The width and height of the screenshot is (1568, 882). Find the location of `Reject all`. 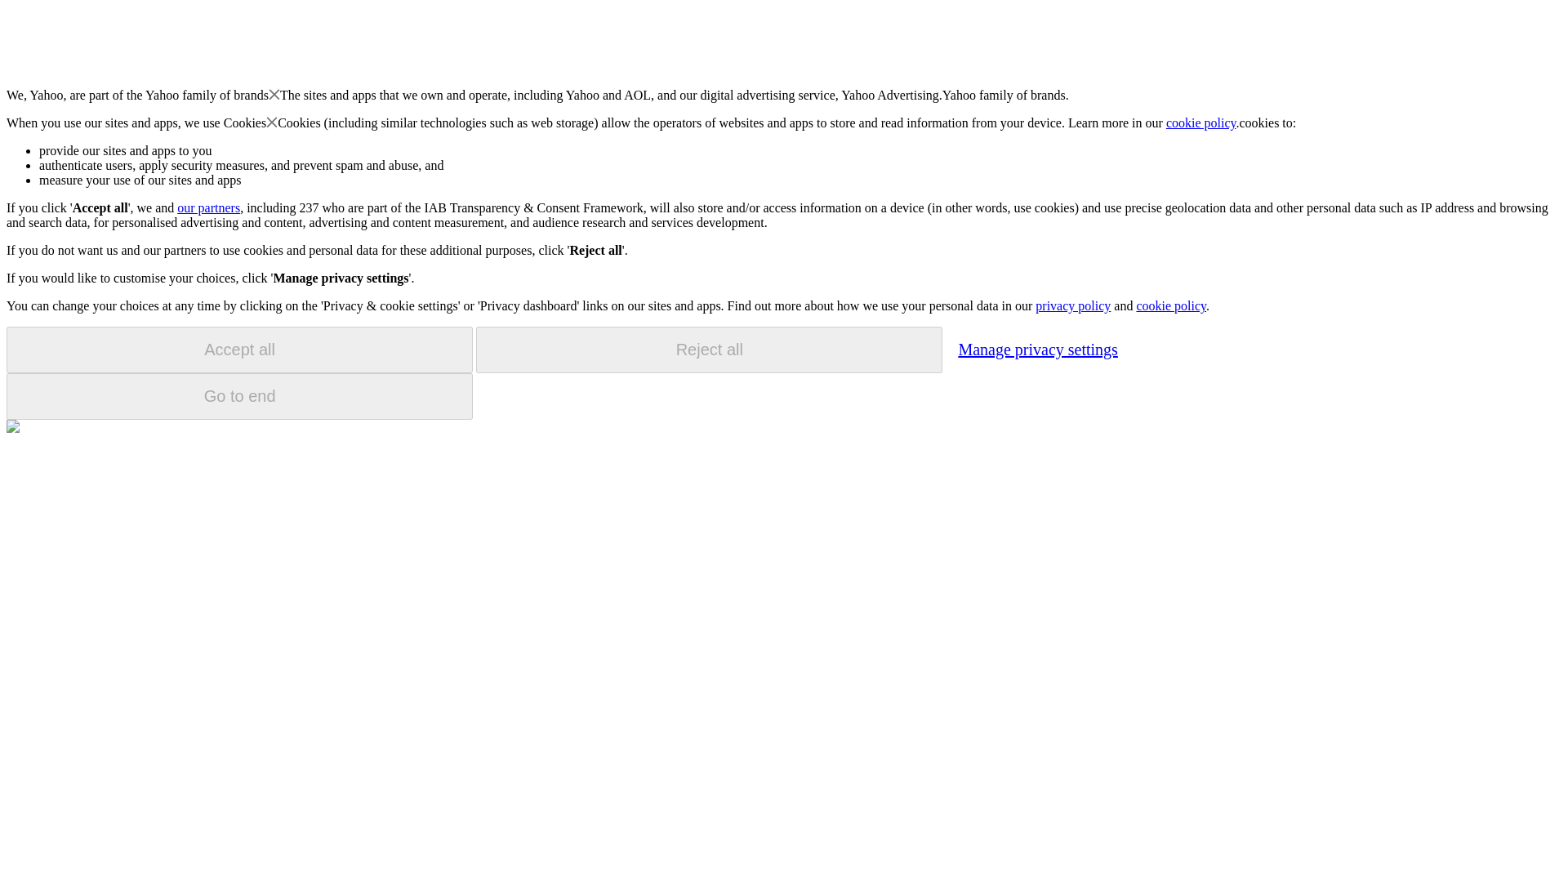

Reject all is located at coordinates (709, 350).